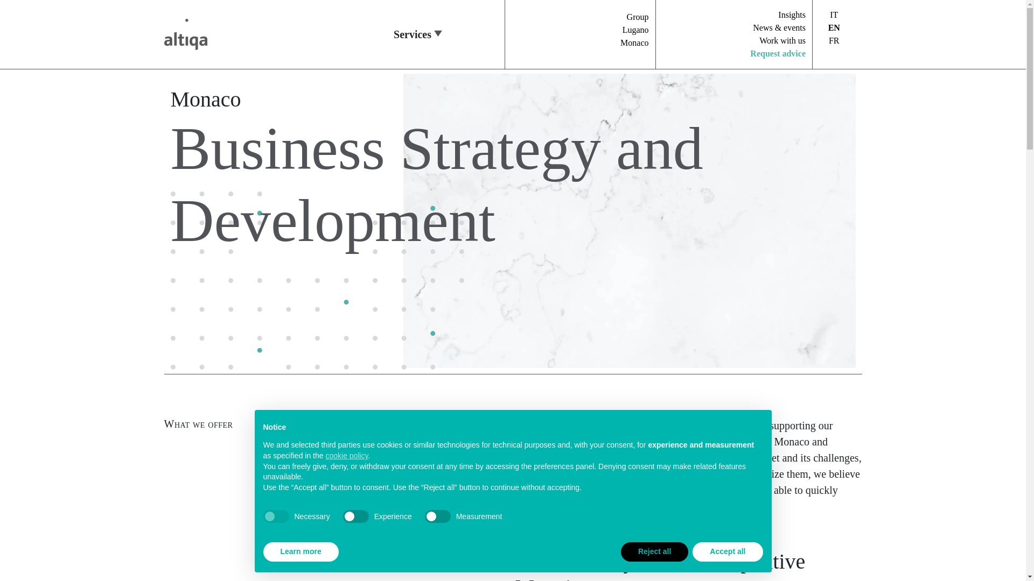  I want to click on false, so click(356, 516).